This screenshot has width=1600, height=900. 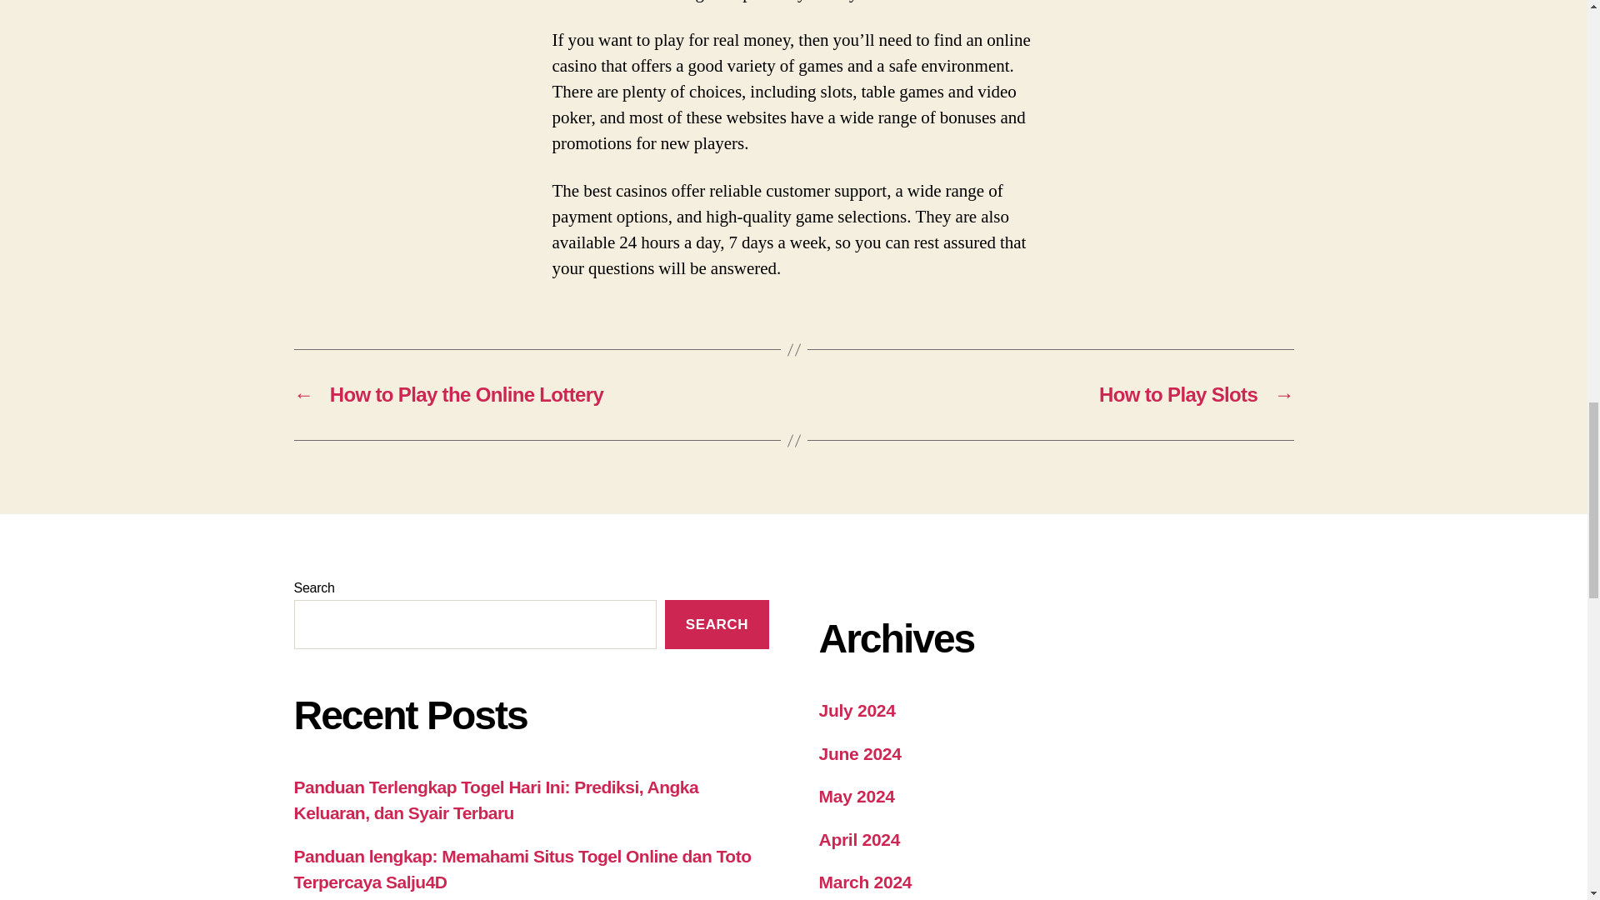 What do you see at coordinates (865, 882) in the screenshot?
I see `March 2024` at bounding box center [865, 882].